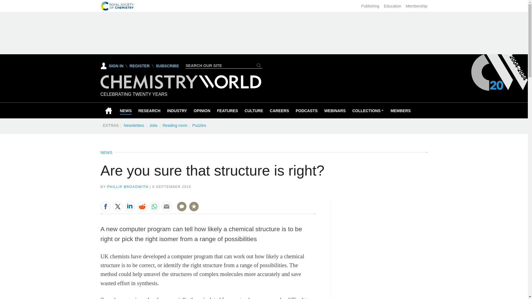  What do you see at coordinates (416, 6) in the screenshot?
I see `Membership` at bounding box center [416, 6].